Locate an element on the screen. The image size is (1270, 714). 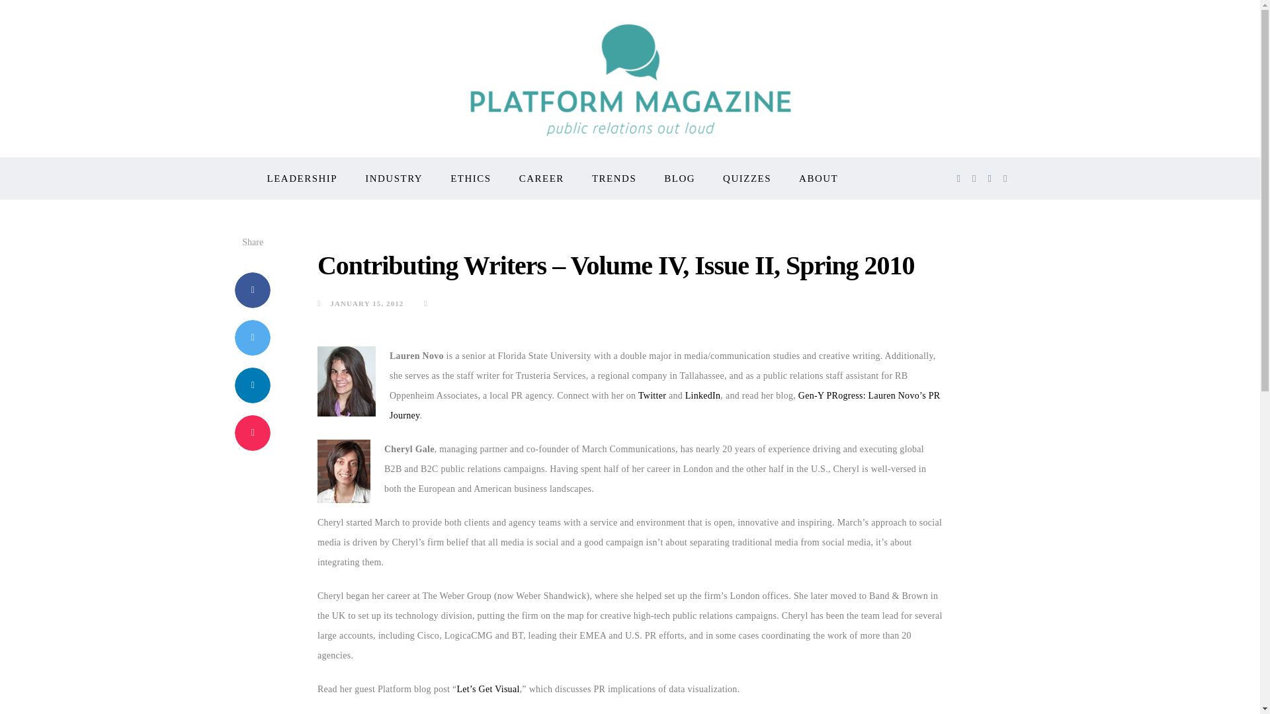
JANUARY 15, 2012 is located at coordinates (360, 303).